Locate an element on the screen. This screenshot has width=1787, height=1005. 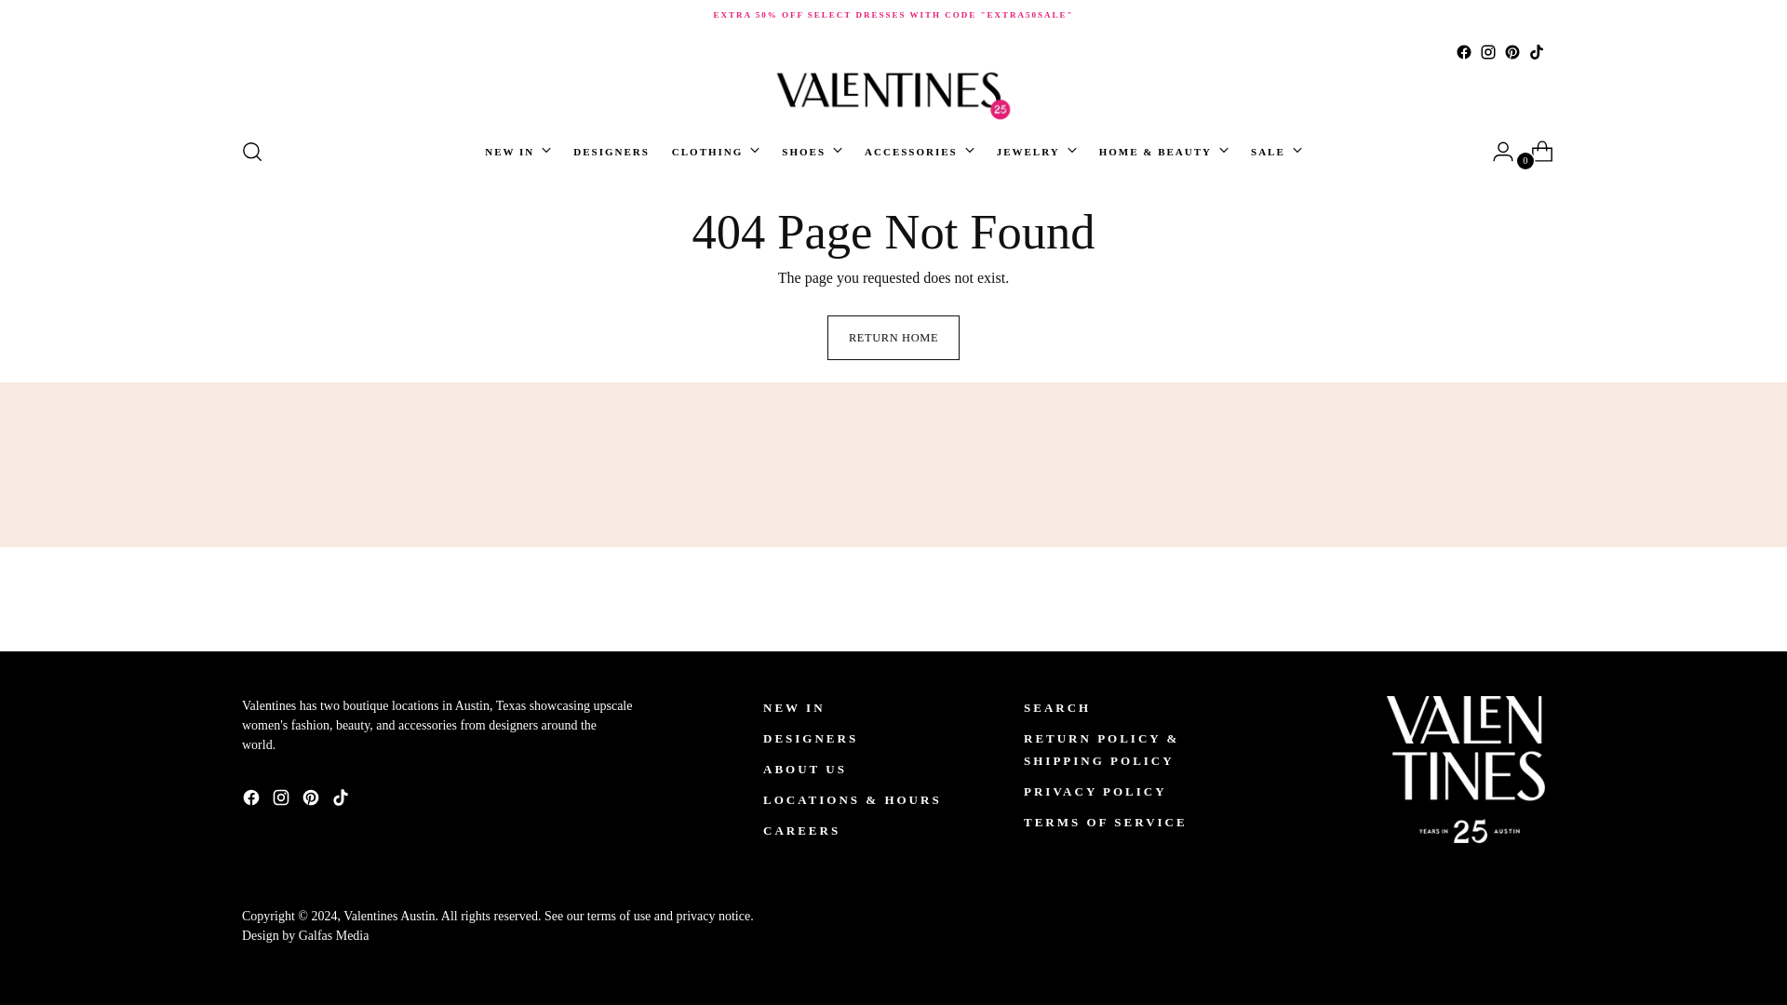
Valentines Austin on Facebook is located at coordinates (1464, 52).